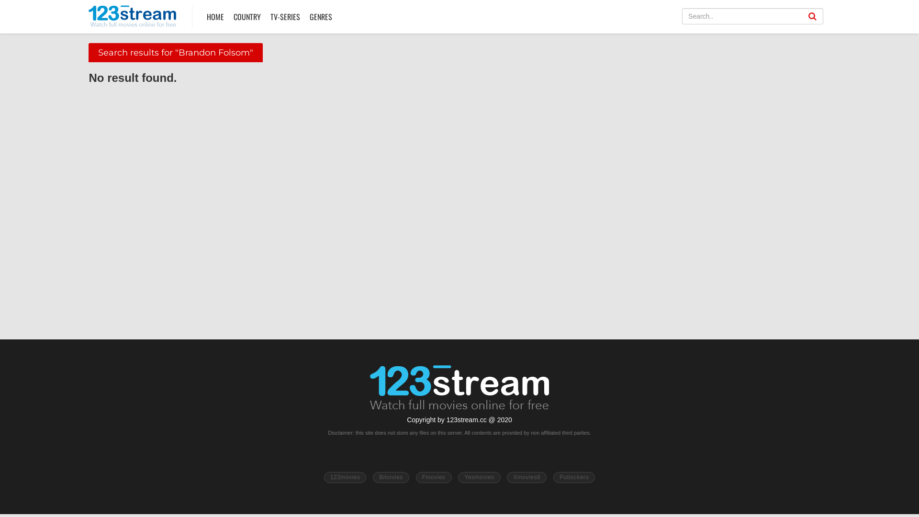  I want to click on COUNTRY, so click(247, 17).